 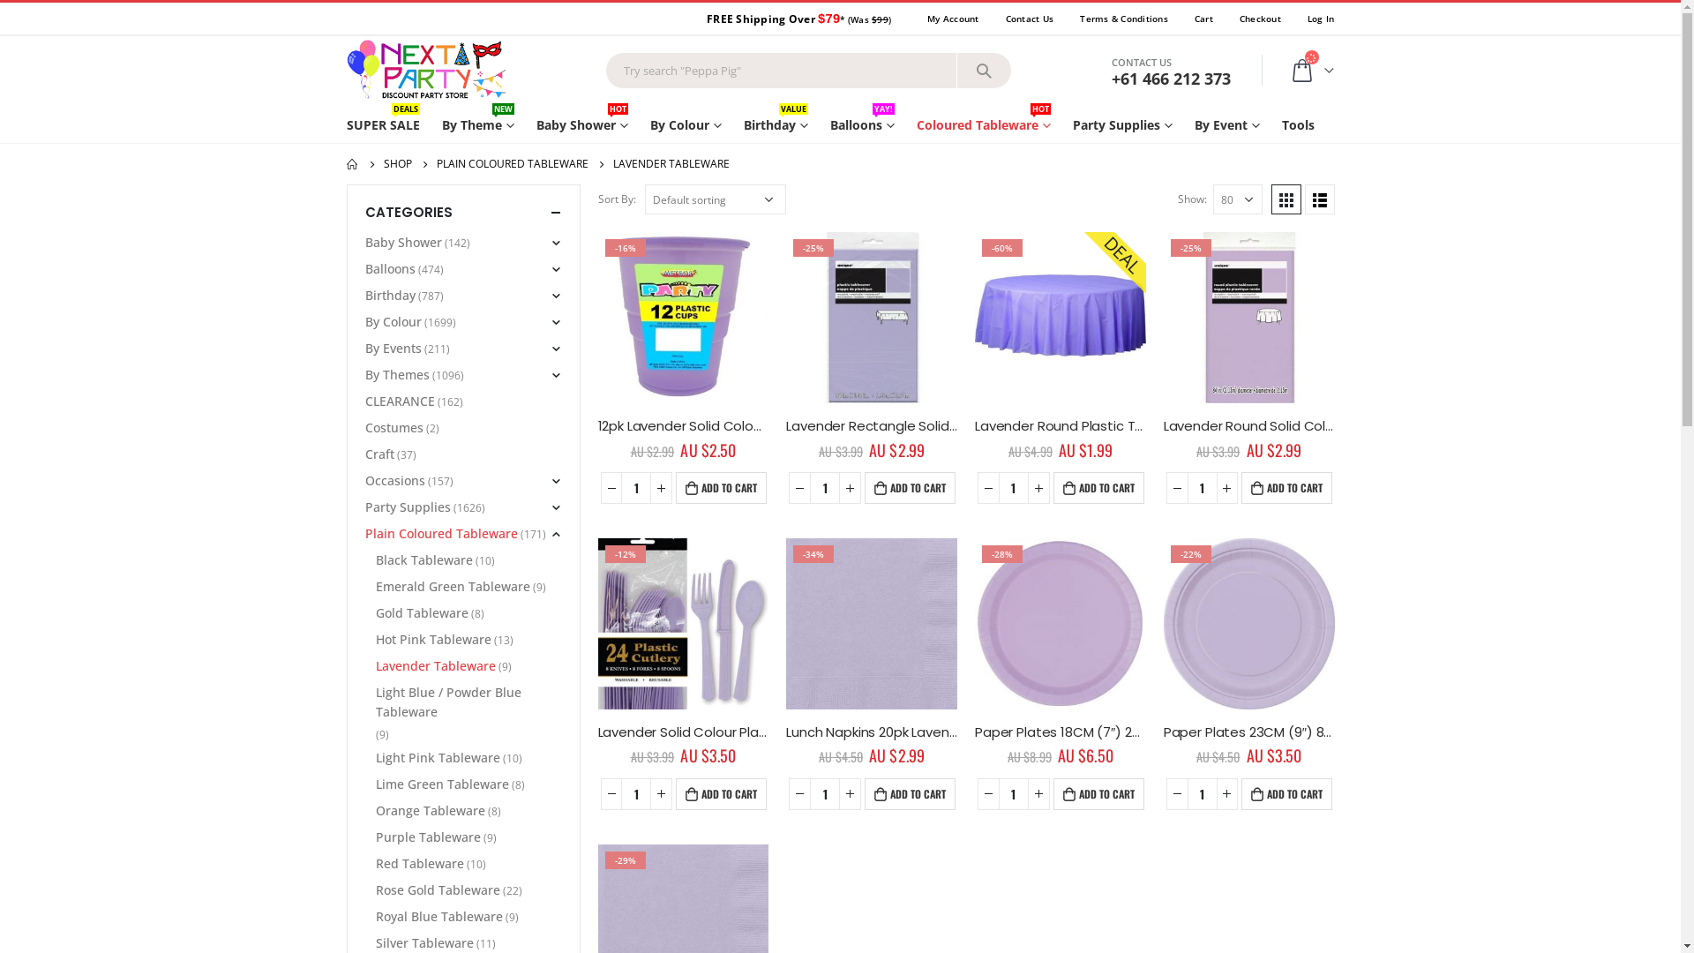 I want to click on By Colour, so click(x=394, y=322).